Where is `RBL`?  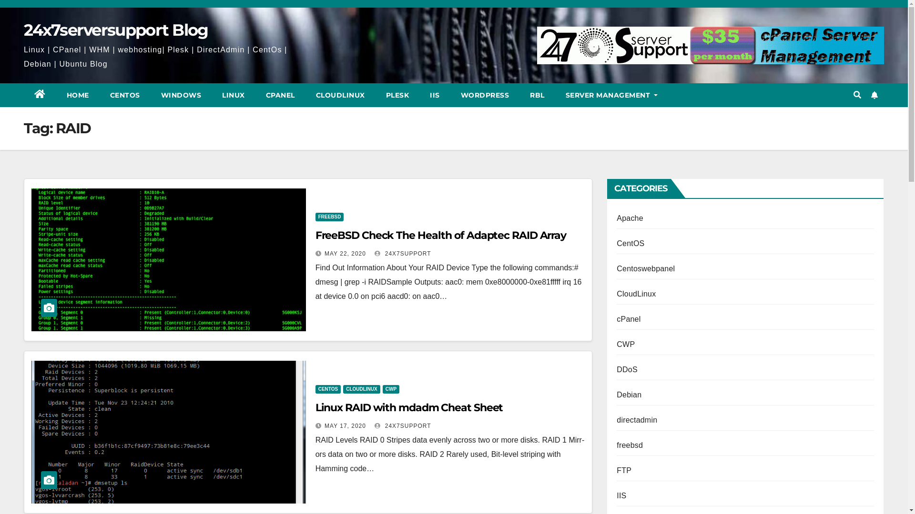 RBL is located at coordinates (538, 95).